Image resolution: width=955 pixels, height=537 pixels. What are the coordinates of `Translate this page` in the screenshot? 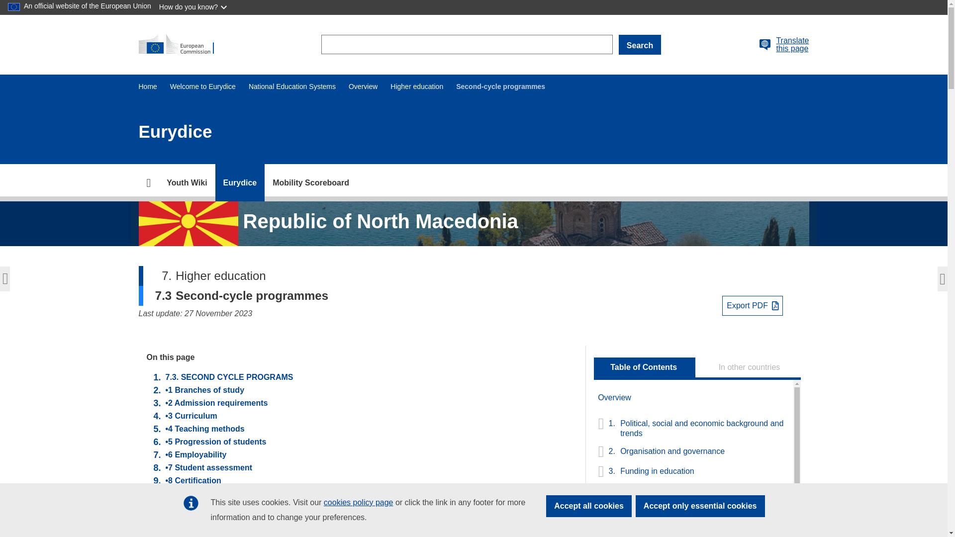 It's located at (792, 45).